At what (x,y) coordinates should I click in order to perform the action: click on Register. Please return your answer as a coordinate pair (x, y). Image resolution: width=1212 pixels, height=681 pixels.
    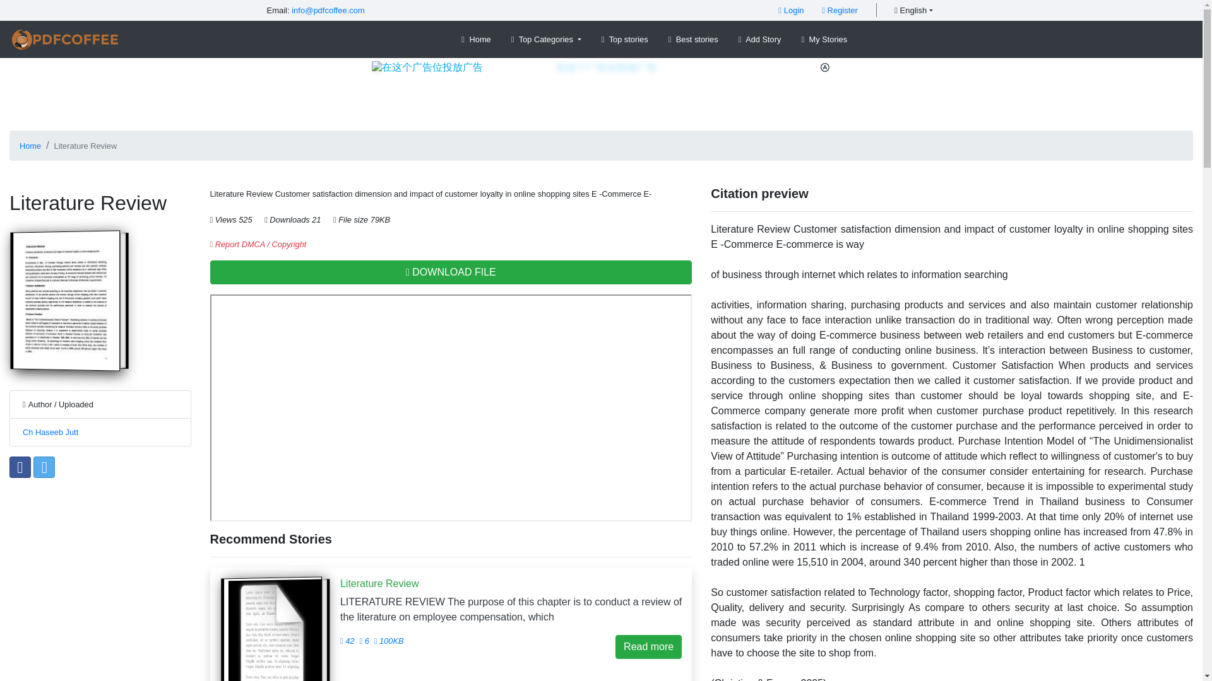
    Looking at the image, I should click on (840, 10).